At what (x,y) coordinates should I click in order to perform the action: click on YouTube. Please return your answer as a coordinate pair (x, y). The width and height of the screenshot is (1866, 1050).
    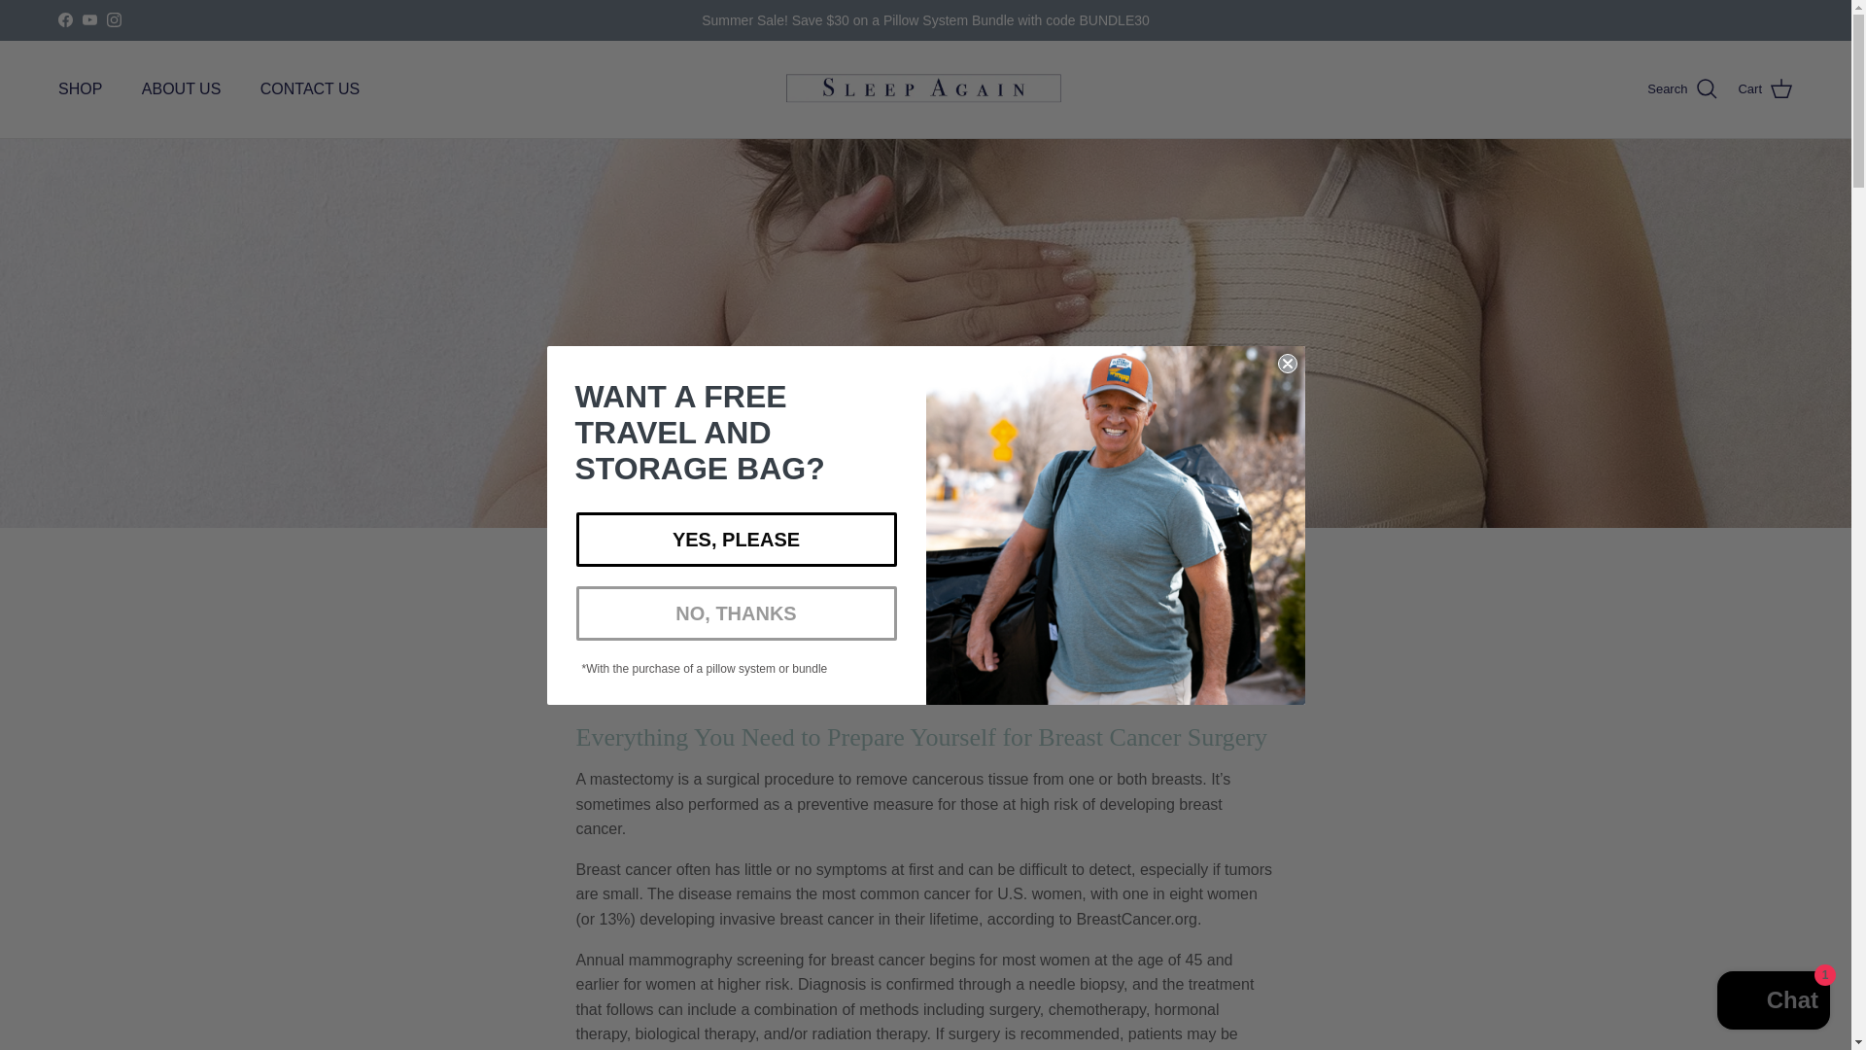
    Looking at the image, I should click on (89, 19).